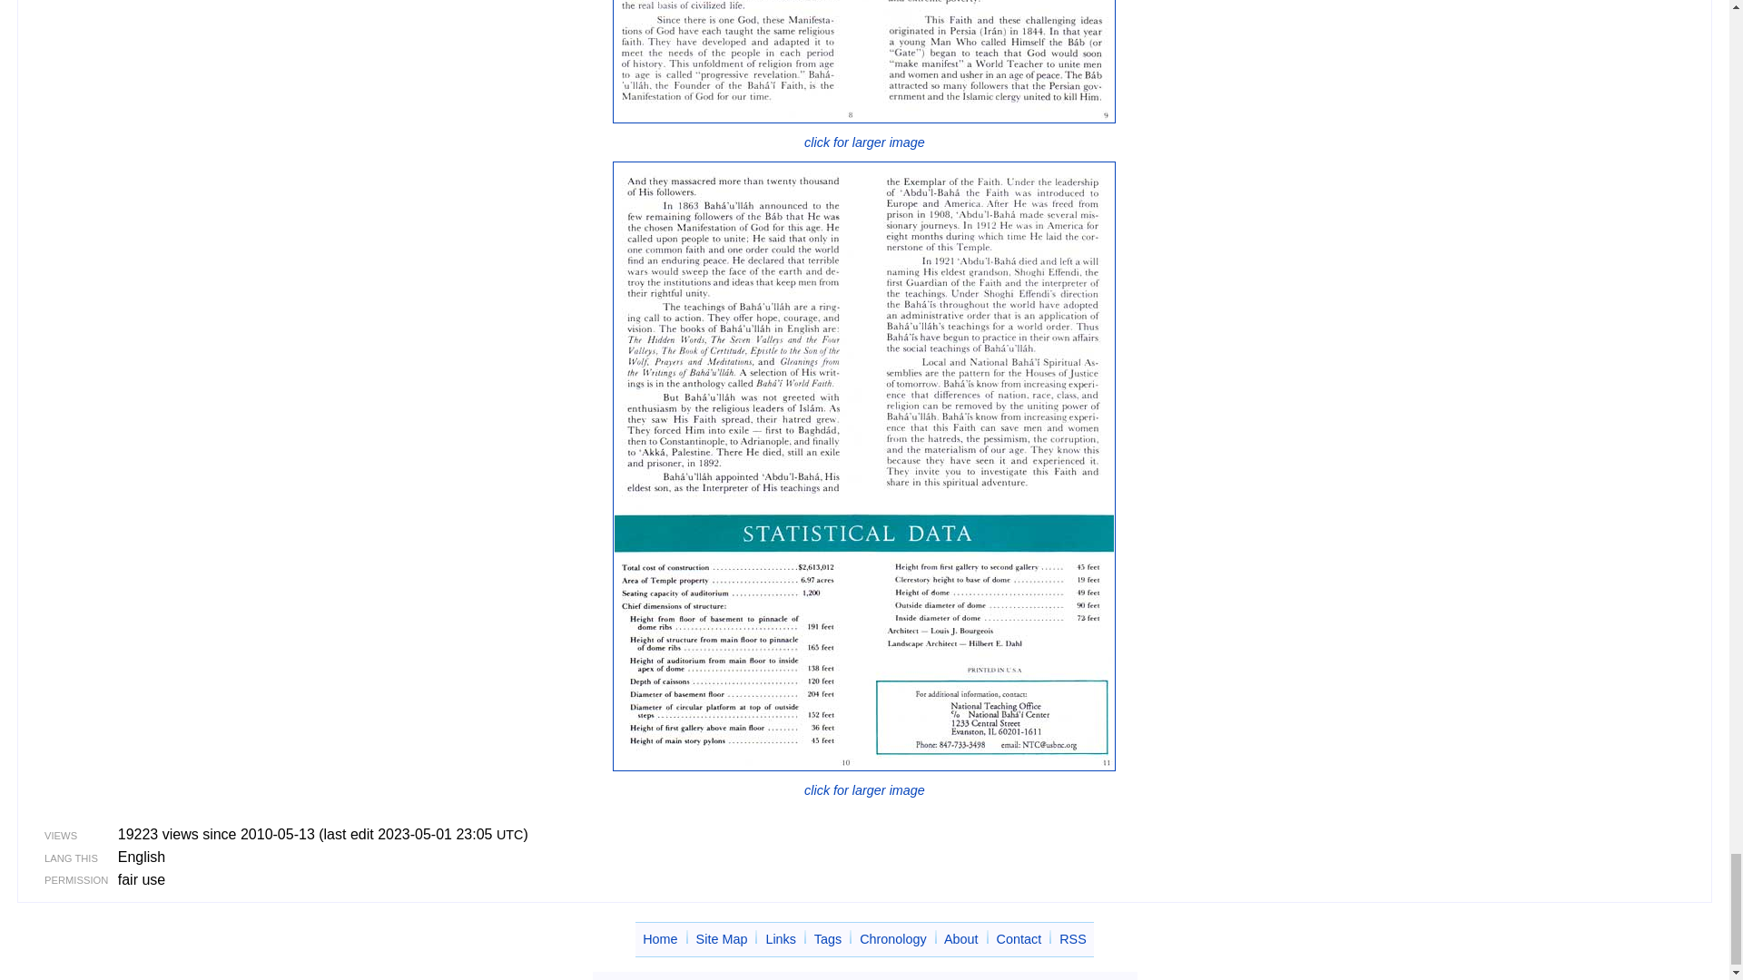 The height and width of the screenshot is (980, 1743). Describe the element at coordinates (960, 939) in the screenshot. I see `About` at that location.